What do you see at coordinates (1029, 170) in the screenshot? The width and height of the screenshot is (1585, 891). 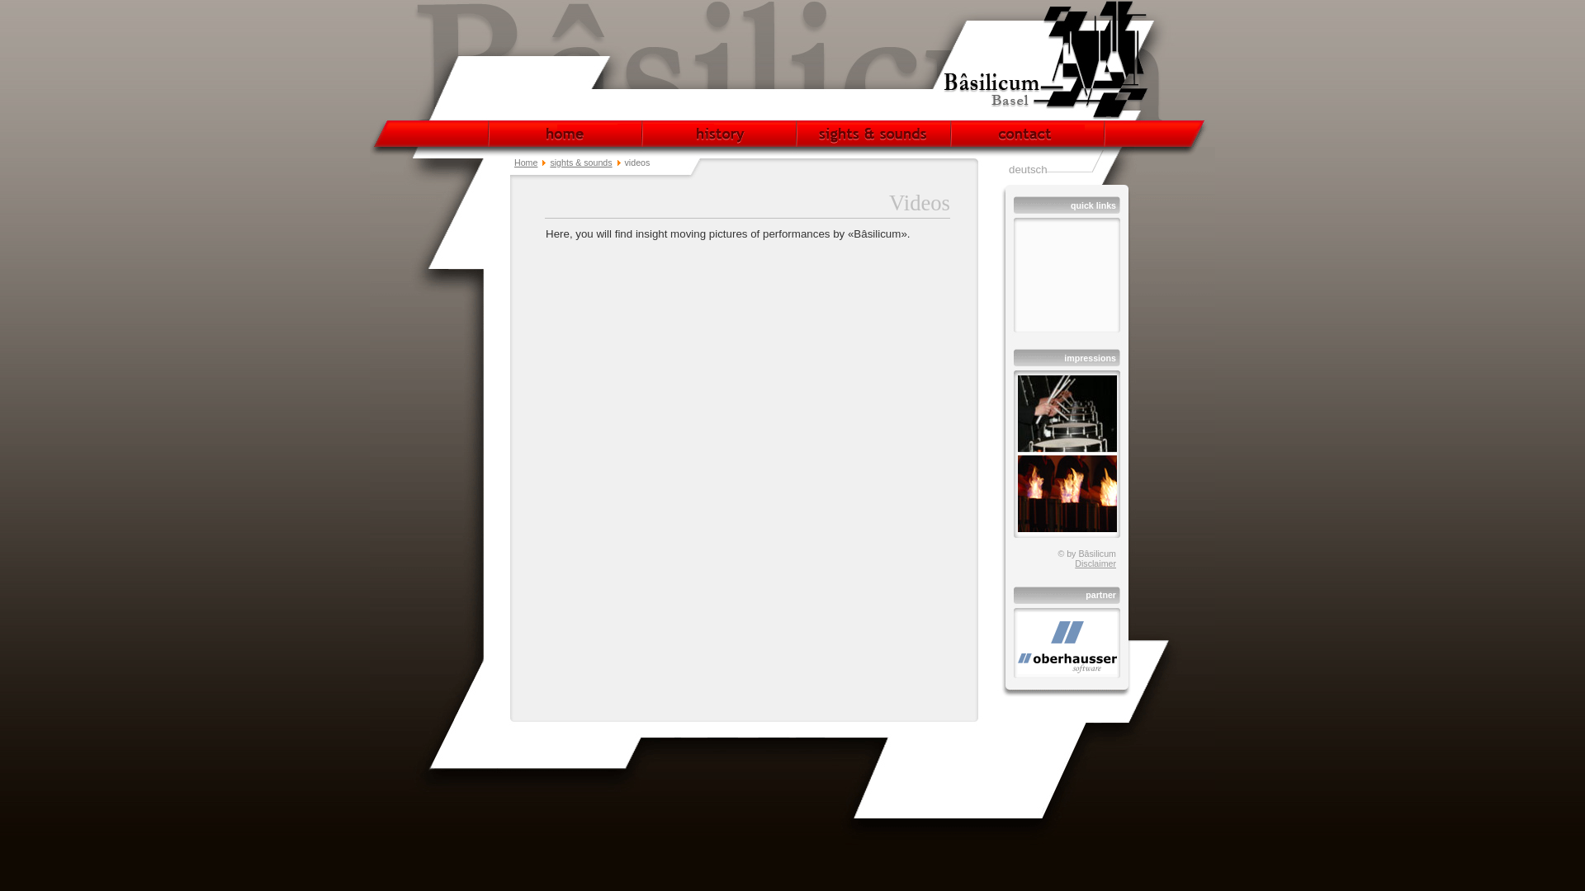 I see `deutsch` at bounding box center [1029, 170].